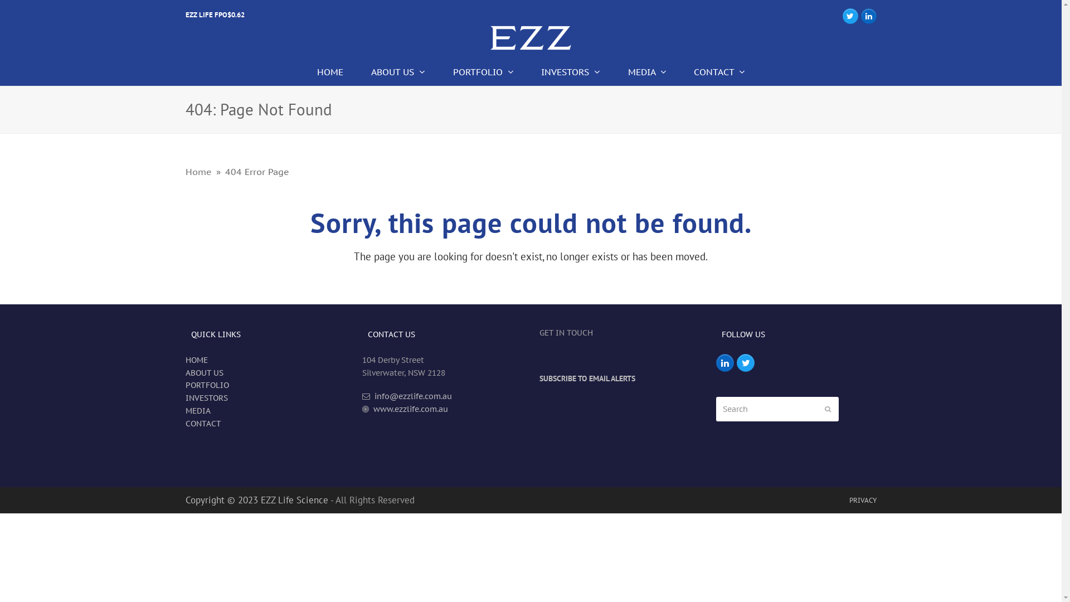  What do you see at coordinates (206, 398) in the screenshot?
I see `INVESTORS` at bounding box center [206, 398].